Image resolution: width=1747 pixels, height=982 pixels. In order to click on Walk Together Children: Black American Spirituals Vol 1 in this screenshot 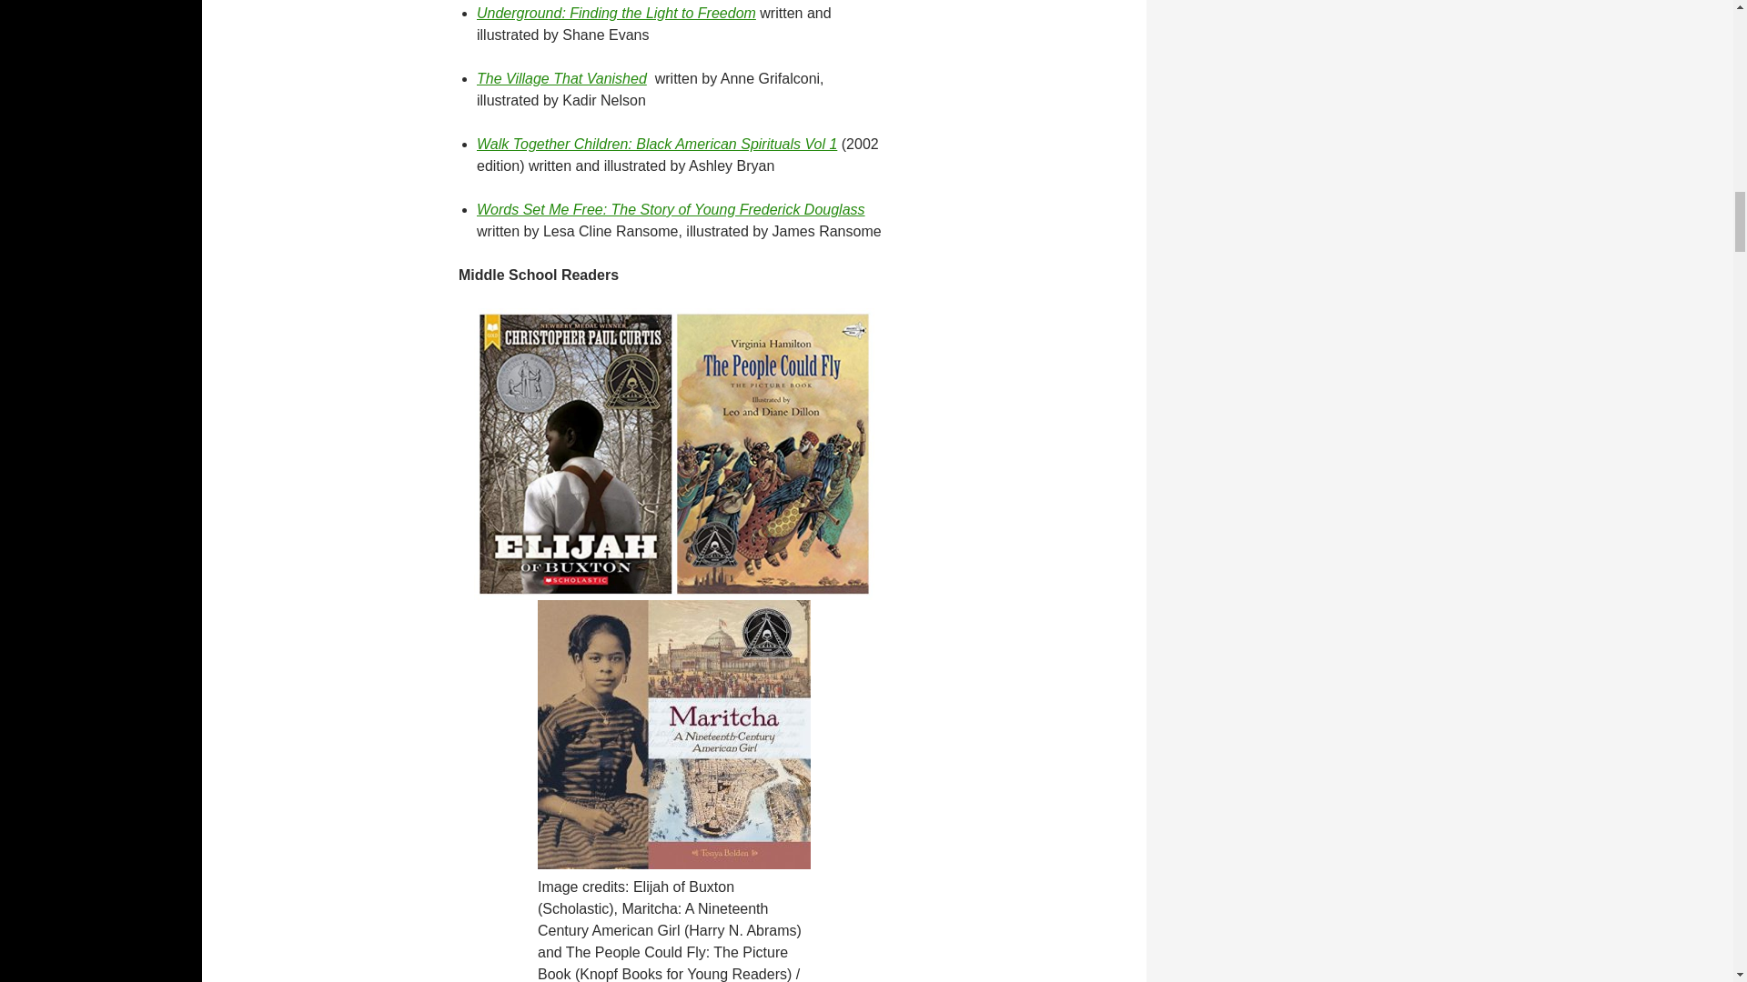, I will do `click(657, 144)`.